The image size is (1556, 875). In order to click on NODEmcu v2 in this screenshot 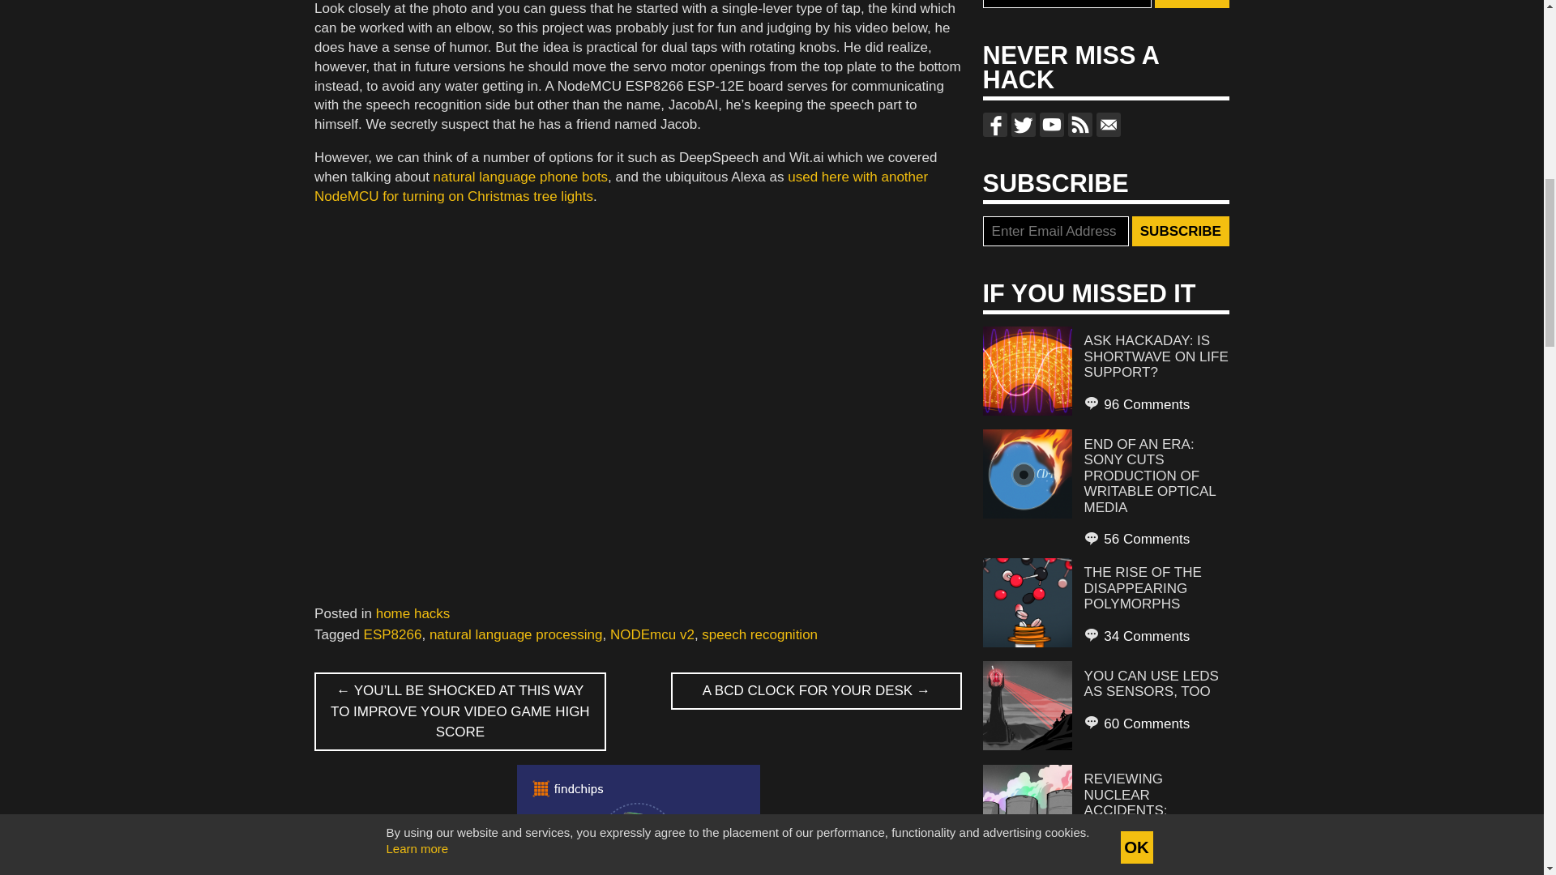, I will do `click(652, 634)`.